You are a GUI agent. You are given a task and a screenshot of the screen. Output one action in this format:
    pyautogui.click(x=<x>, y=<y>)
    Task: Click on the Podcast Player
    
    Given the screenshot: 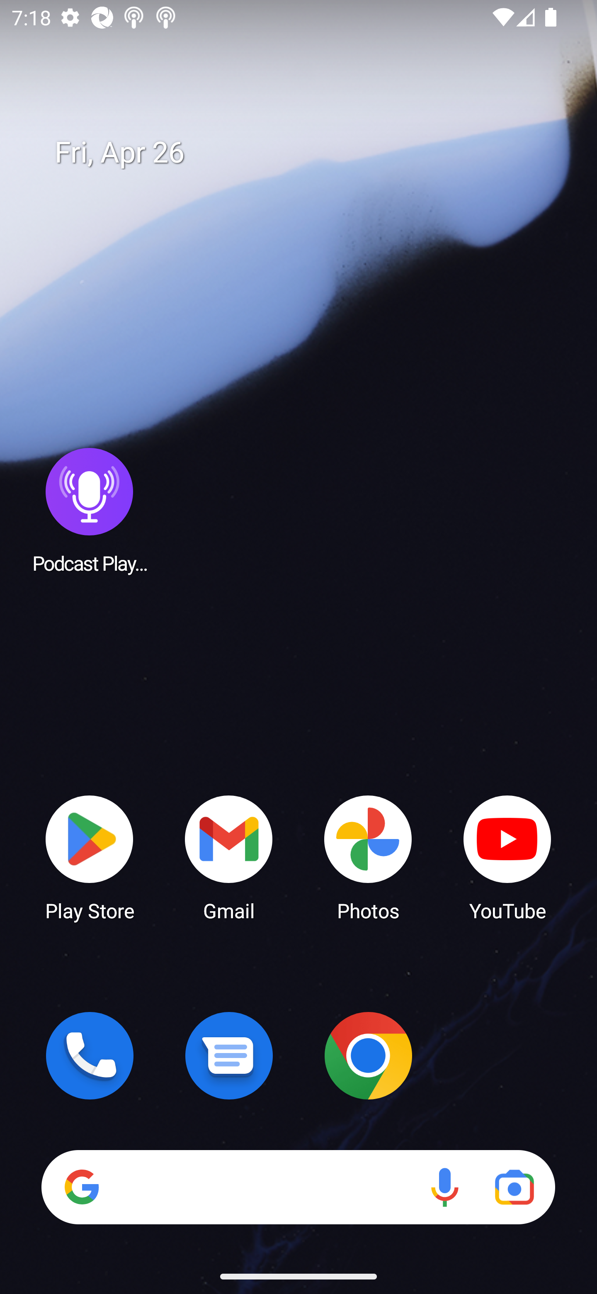 What is the action you would take?
    pyautogui.click(x=90, y=510)
    